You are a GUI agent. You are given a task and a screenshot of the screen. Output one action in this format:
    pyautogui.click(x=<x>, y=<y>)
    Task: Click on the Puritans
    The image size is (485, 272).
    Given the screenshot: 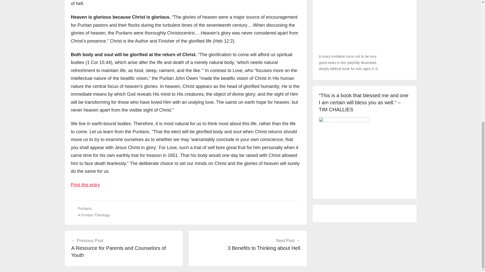 What is the action you would take?
    pyautogui.click(x=93, y=215)
    